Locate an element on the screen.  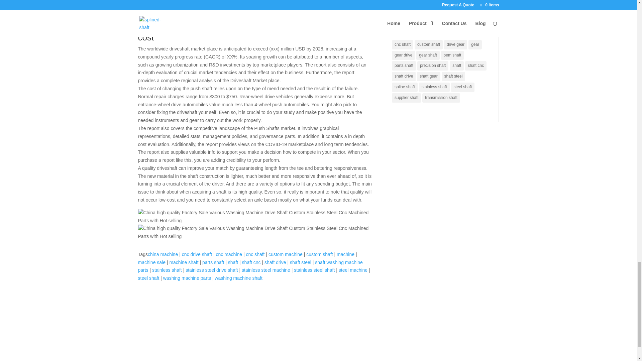
steel machine is located at coordinates (353, 270).